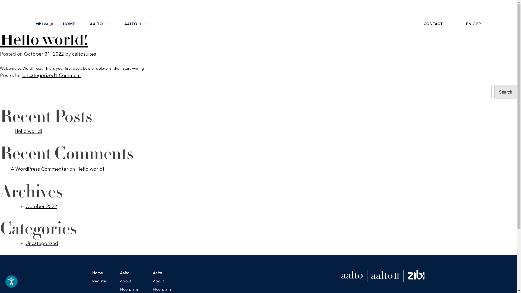  What do you see at coordinates (41, 207) in the screenshot?
I see `October 2022` at bounding box center [41, 207].